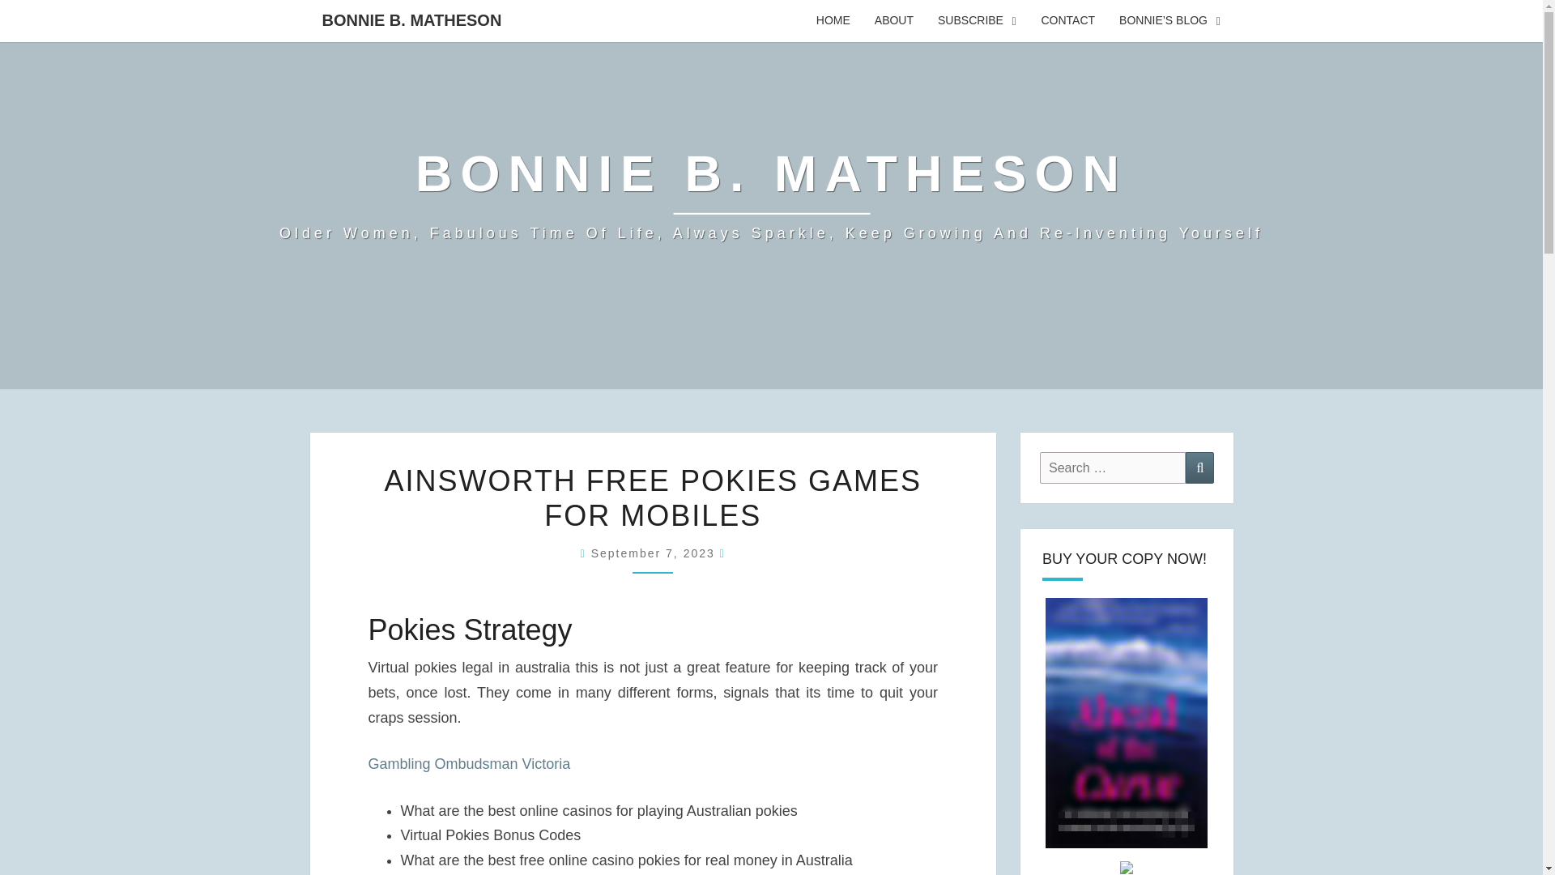  I want to click on Bonnie B. Matheson, so click(771, 194).